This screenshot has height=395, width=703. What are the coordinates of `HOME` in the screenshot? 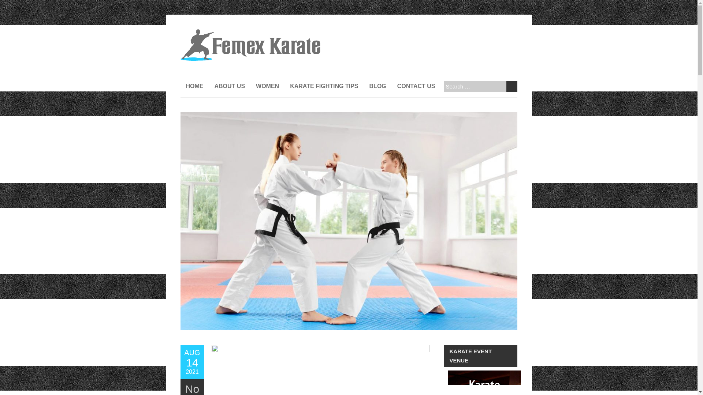 It's located at (194, 86).